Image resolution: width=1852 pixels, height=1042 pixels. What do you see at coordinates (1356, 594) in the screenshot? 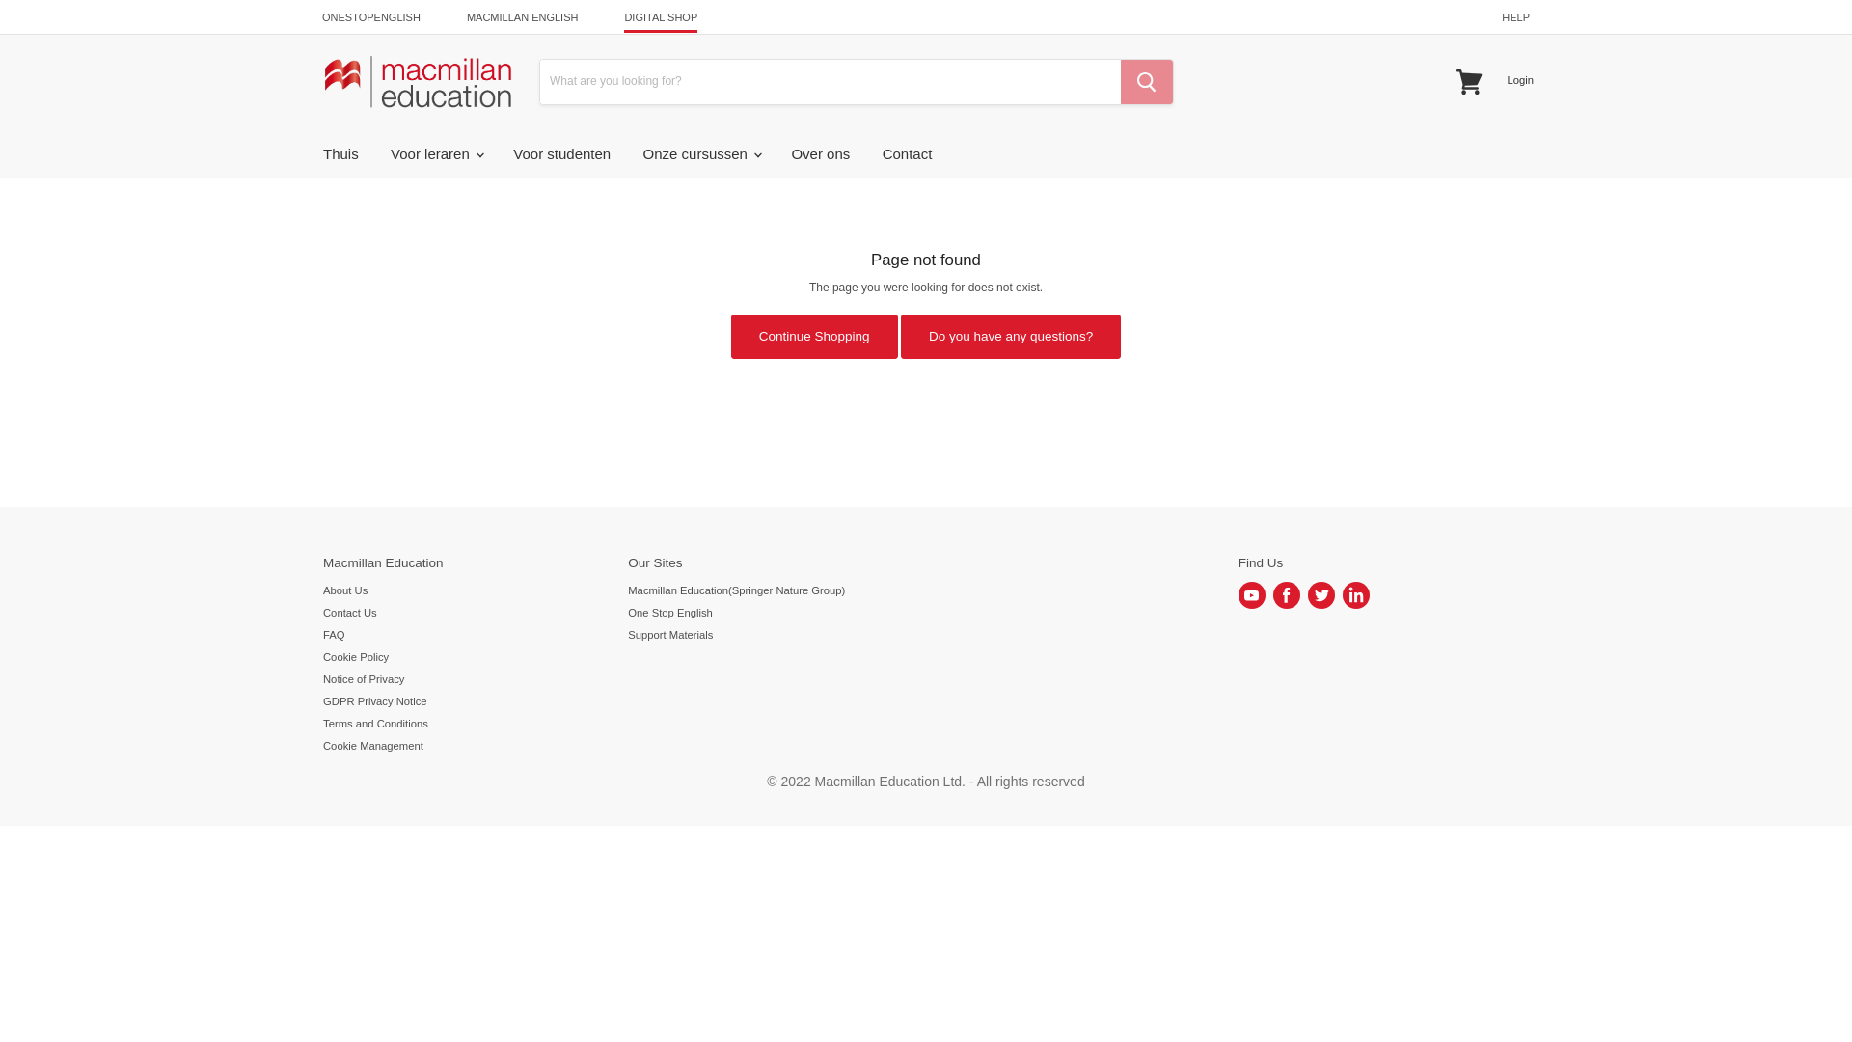
I see `LinkedIn` at bounding box center [1356, 594].